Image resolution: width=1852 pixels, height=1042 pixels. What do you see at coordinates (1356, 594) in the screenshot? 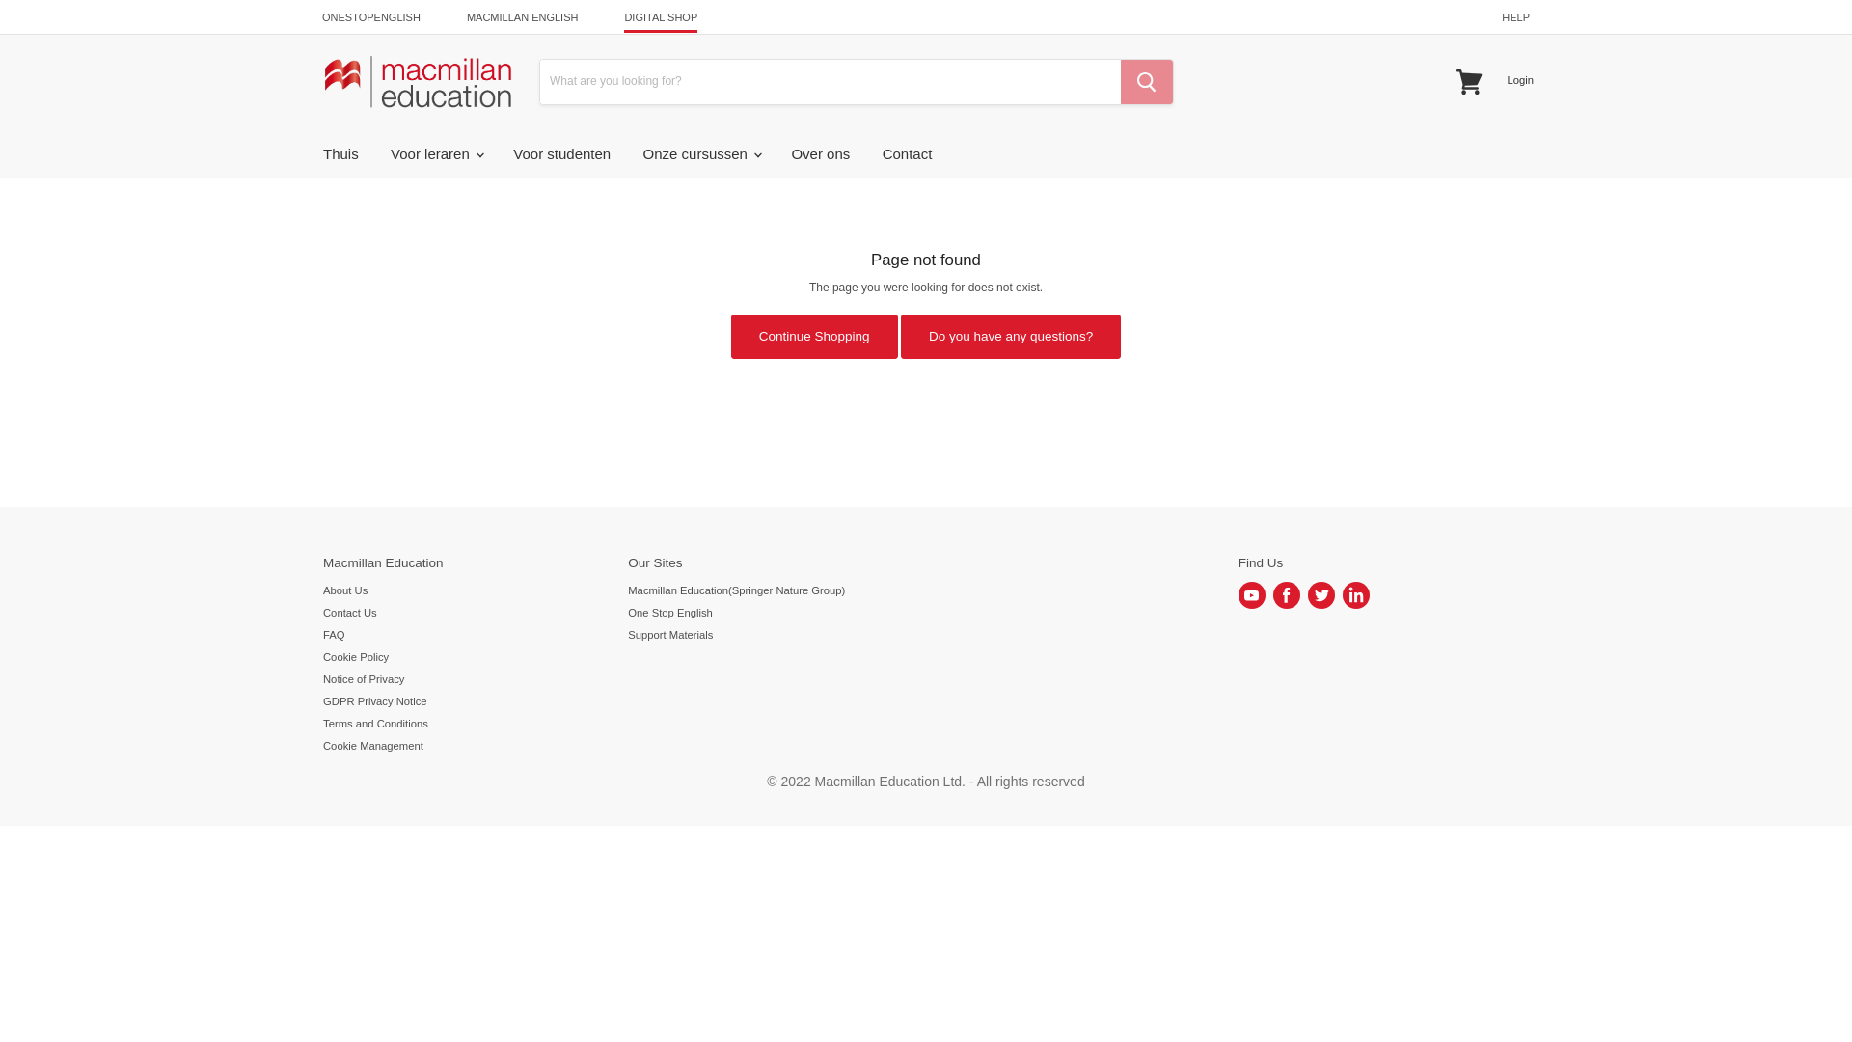
I see `LinkedIn` at bounding box center [1356, 594].